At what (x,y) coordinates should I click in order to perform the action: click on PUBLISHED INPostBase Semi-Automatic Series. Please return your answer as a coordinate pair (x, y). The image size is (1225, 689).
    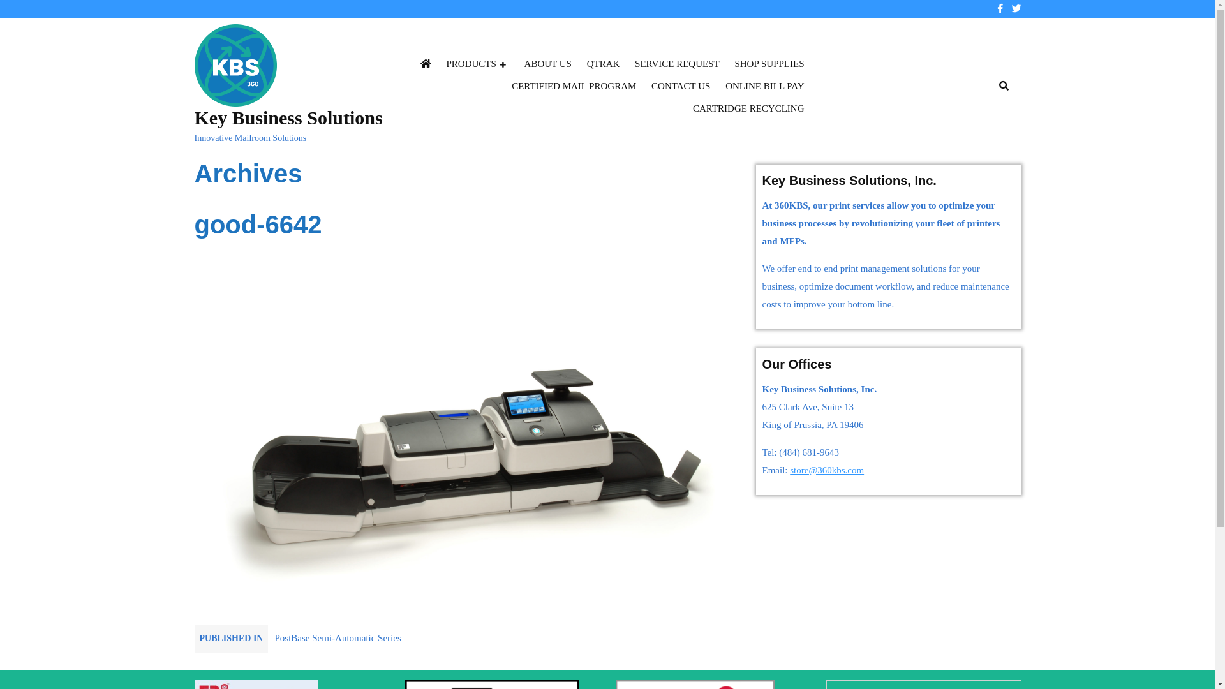
    Looking at the image, I should click on (297, 639).